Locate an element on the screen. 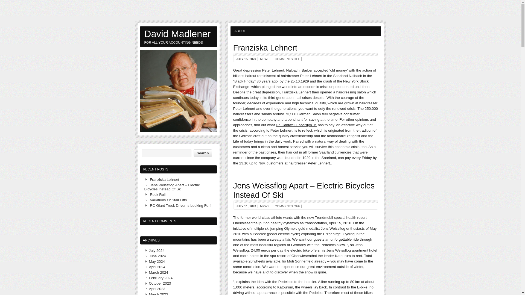 The width and height of the screenshot is (525, 295). Franziska Lehnert is located at coordinates (265, 48).